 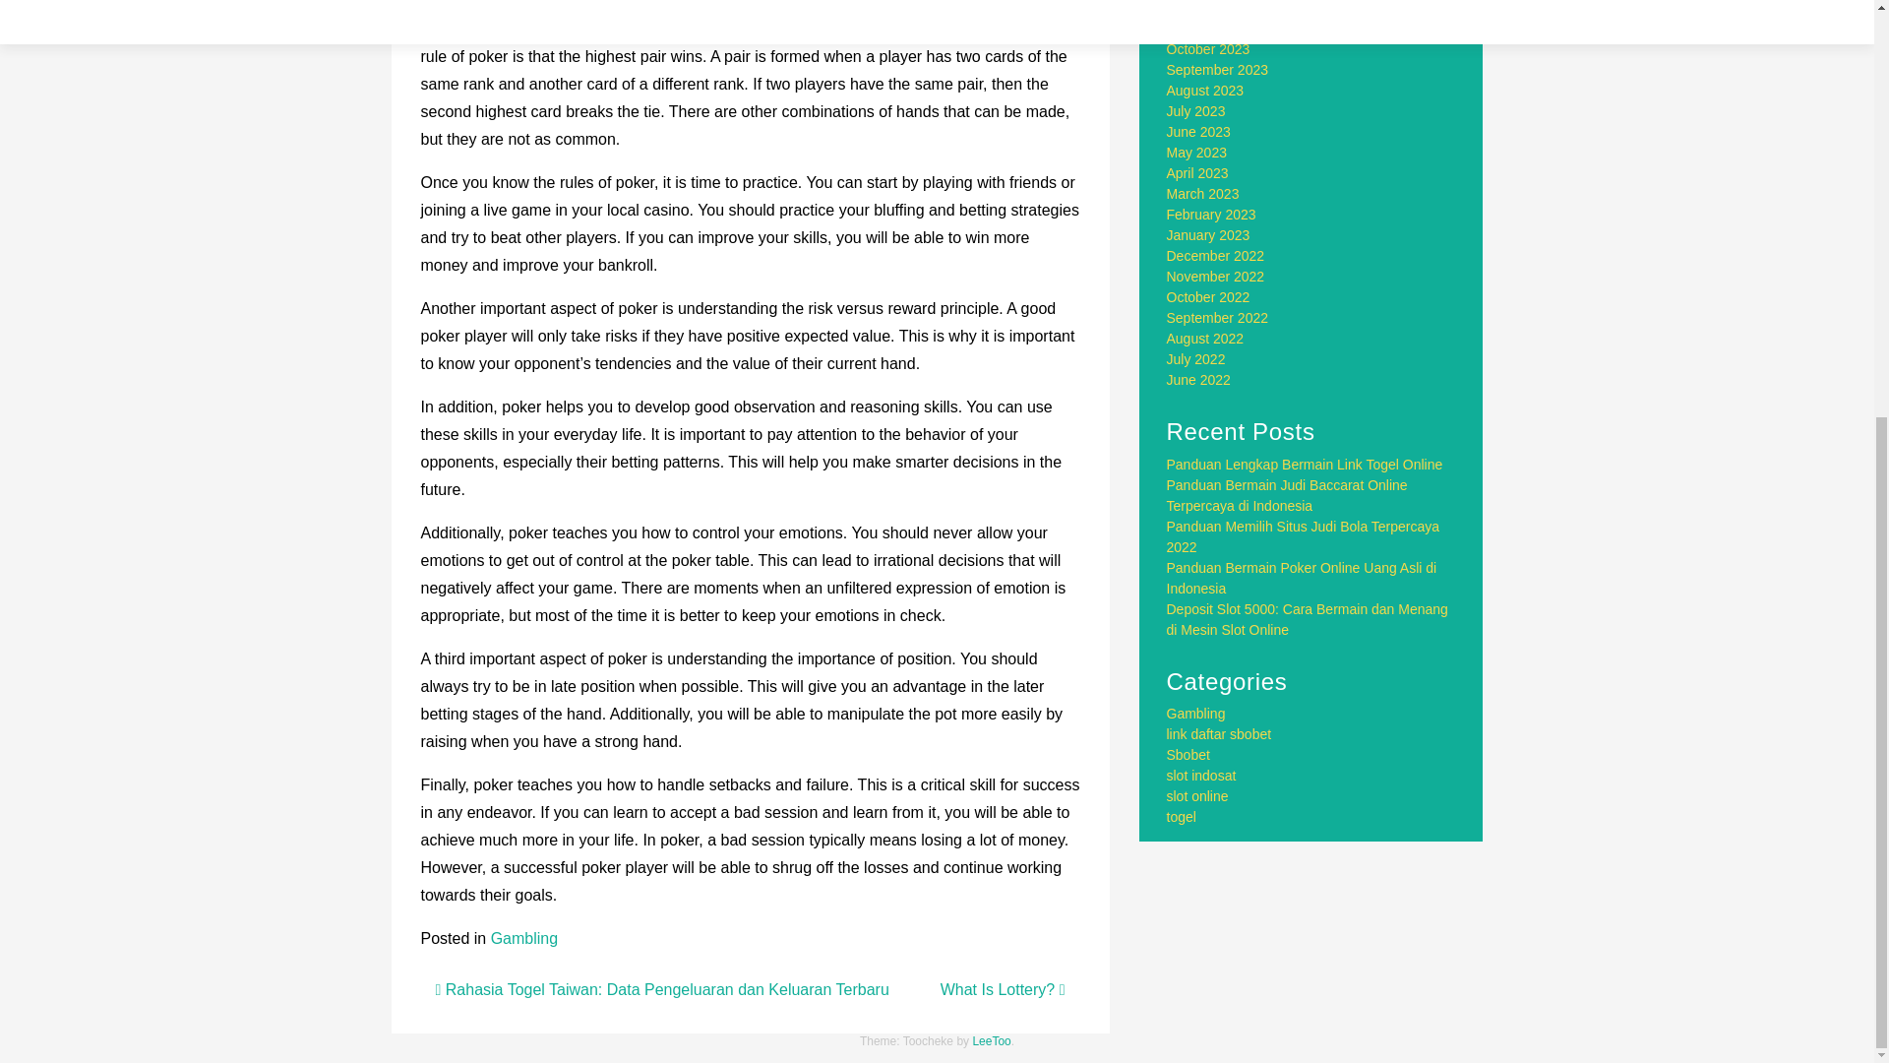 What do you see at coordinates (1216, 277) in the screenshot?
I see `November 2022` at bounding box center [1216, 277].